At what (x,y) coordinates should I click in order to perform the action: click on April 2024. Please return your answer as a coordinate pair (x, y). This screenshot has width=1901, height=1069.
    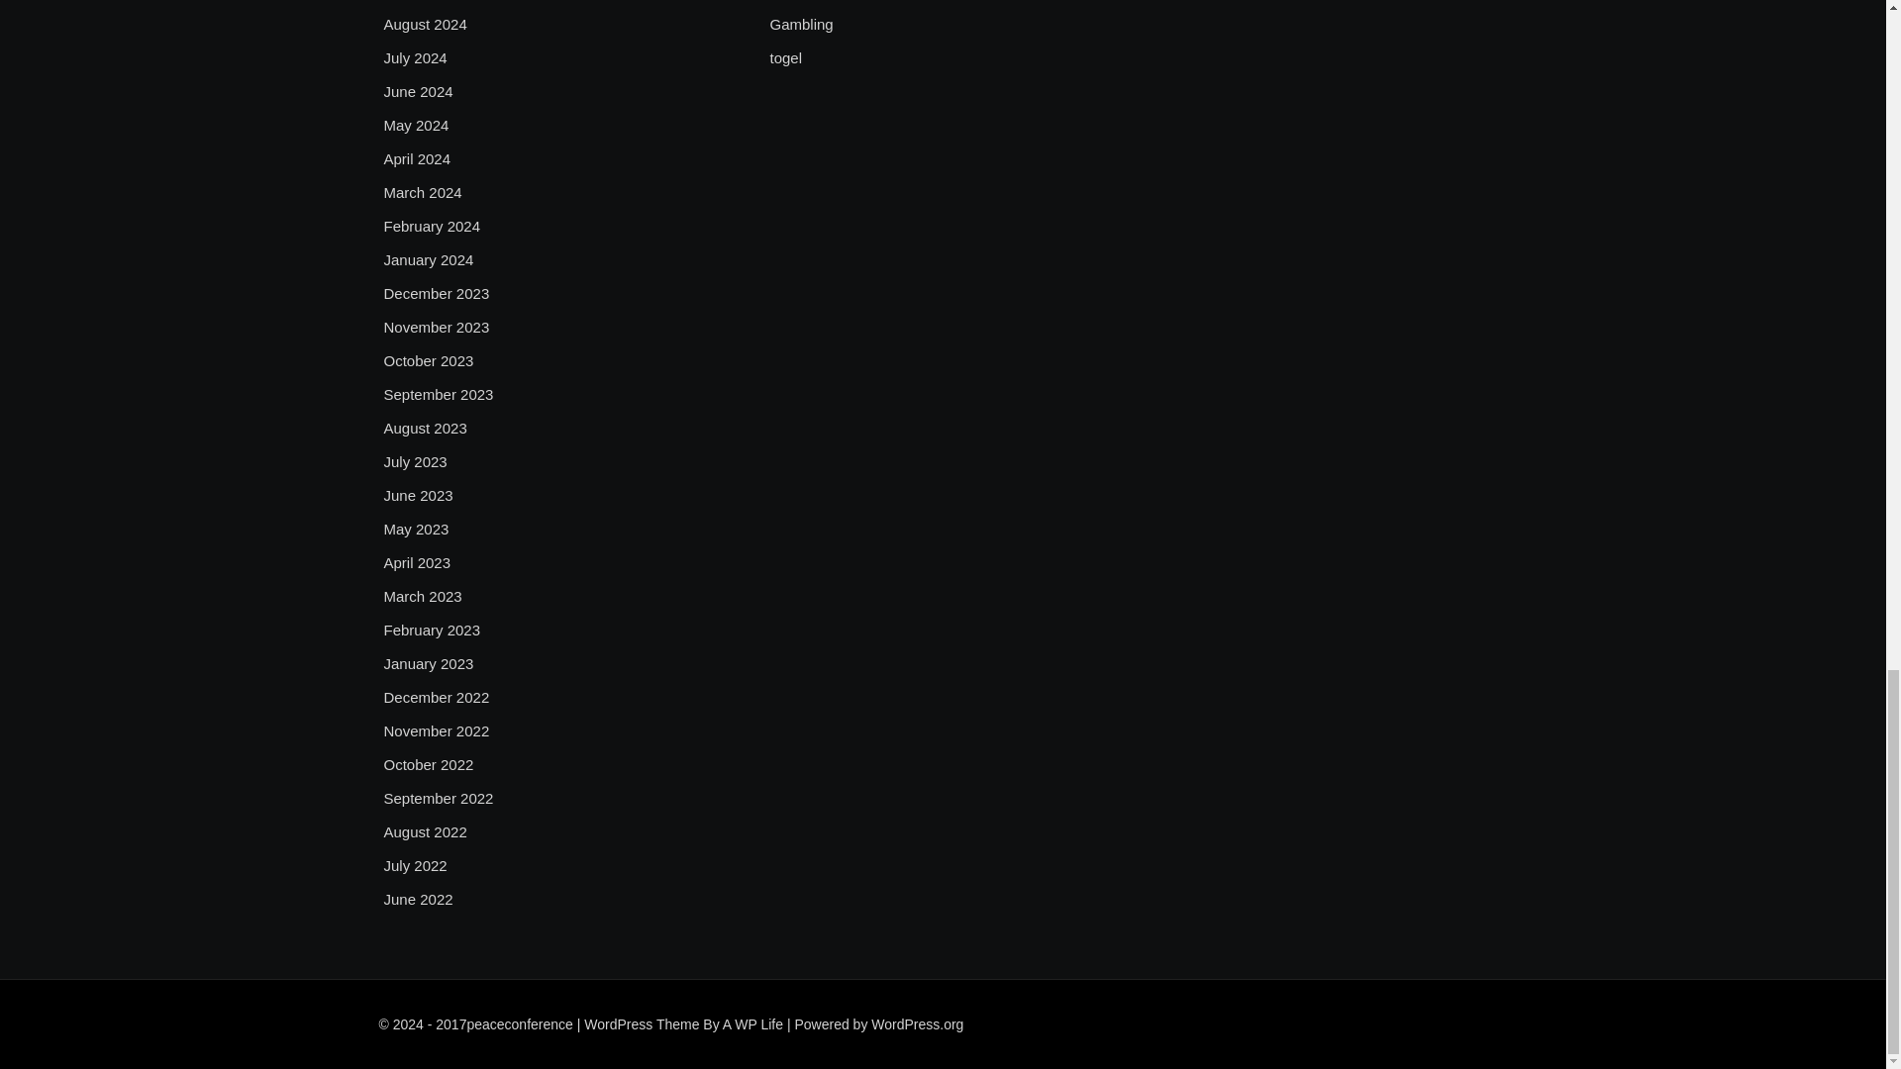
    Looking at the image, I should click on (418, 158).